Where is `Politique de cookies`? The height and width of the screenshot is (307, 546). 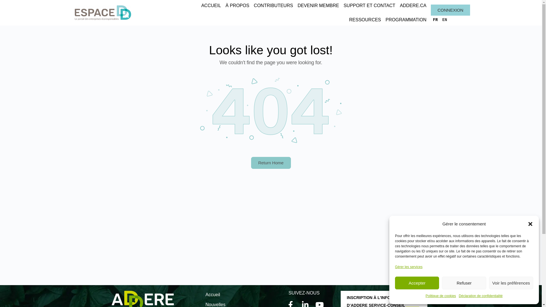 Politique de cookies is located at coordinates (441, 296).